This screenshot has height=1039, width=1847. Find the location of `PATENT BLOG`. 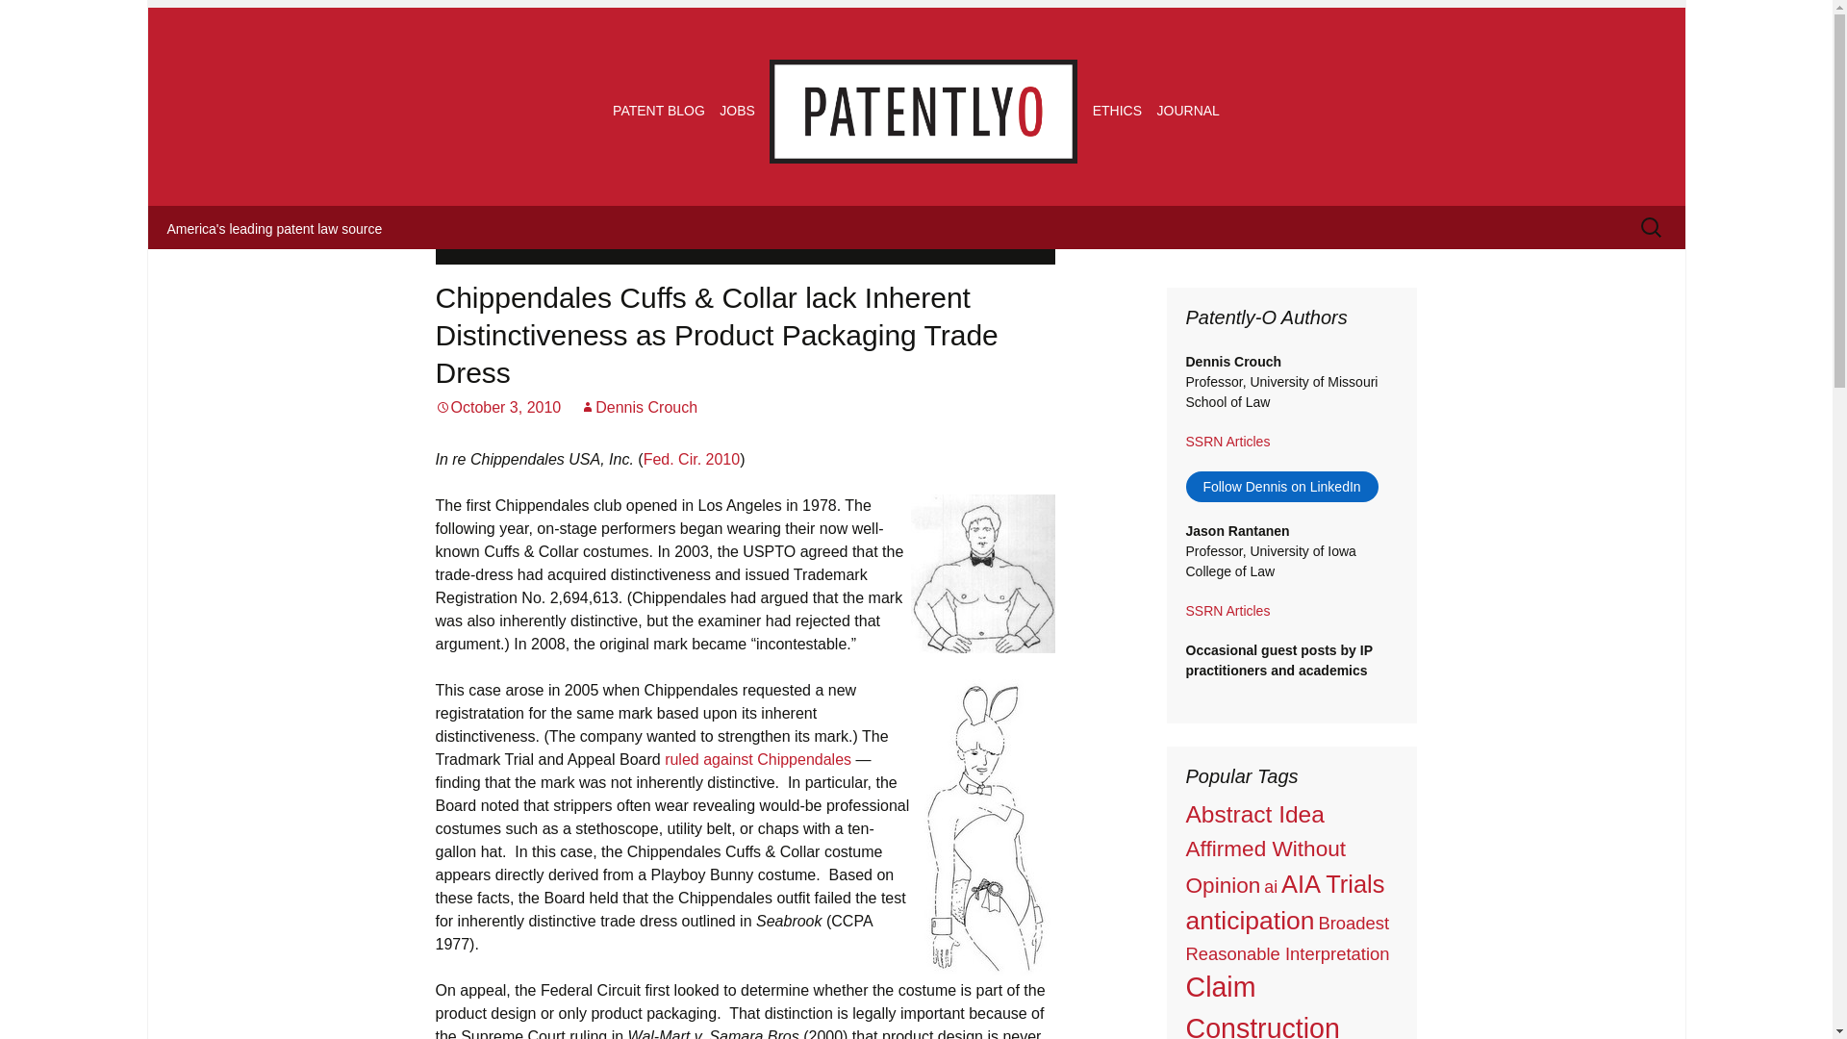

PATENT BLOG is located at coordinates (659, 110).